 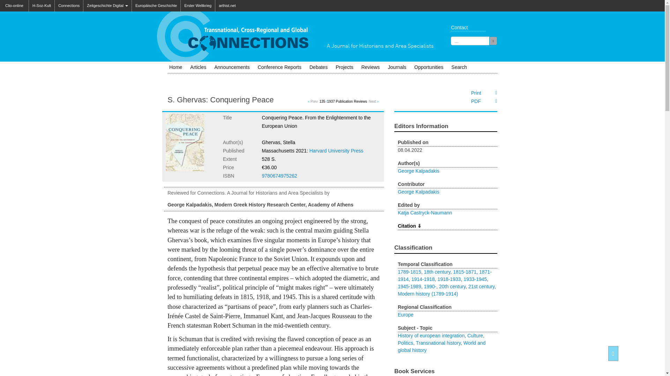 What do you see at coordinates (279, 67) in the screenshot?
I see `Conference Reports` at bounding box center [279, 67].